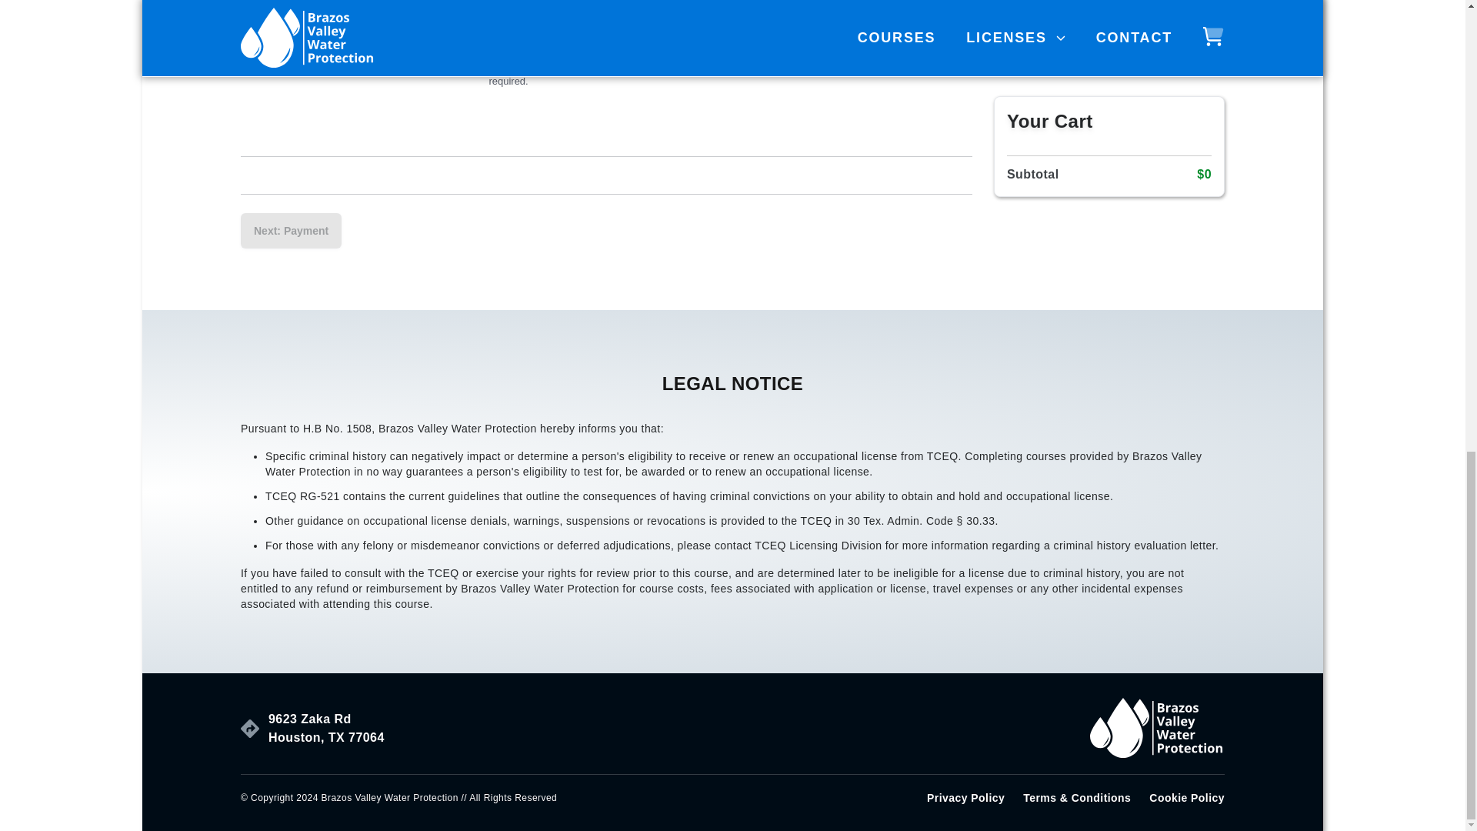  I want to click on Yes, so click(326, 728).